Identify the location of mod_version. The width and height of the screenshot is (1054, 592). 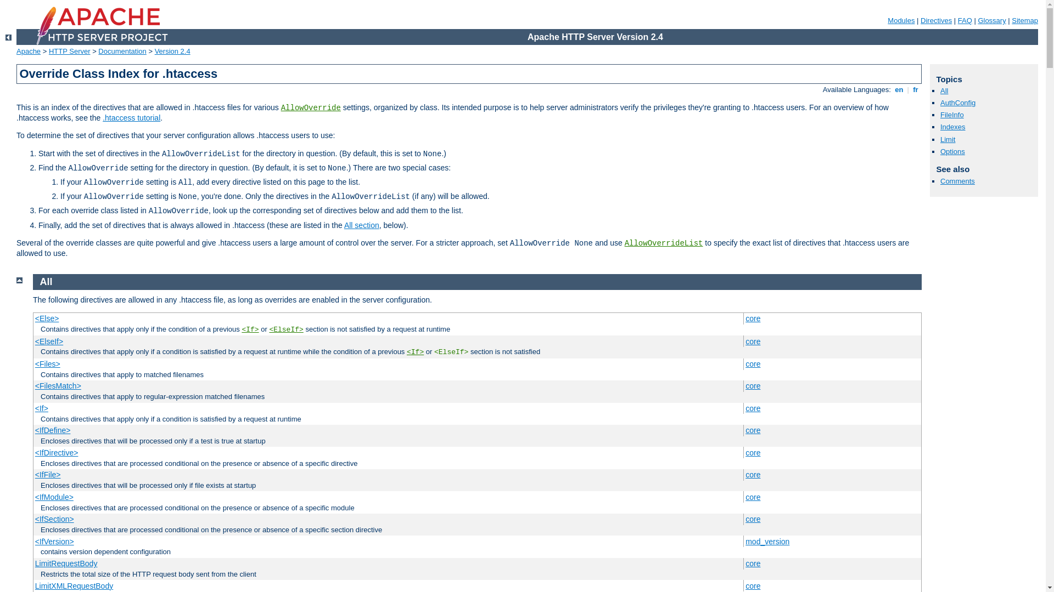
(767, 542).